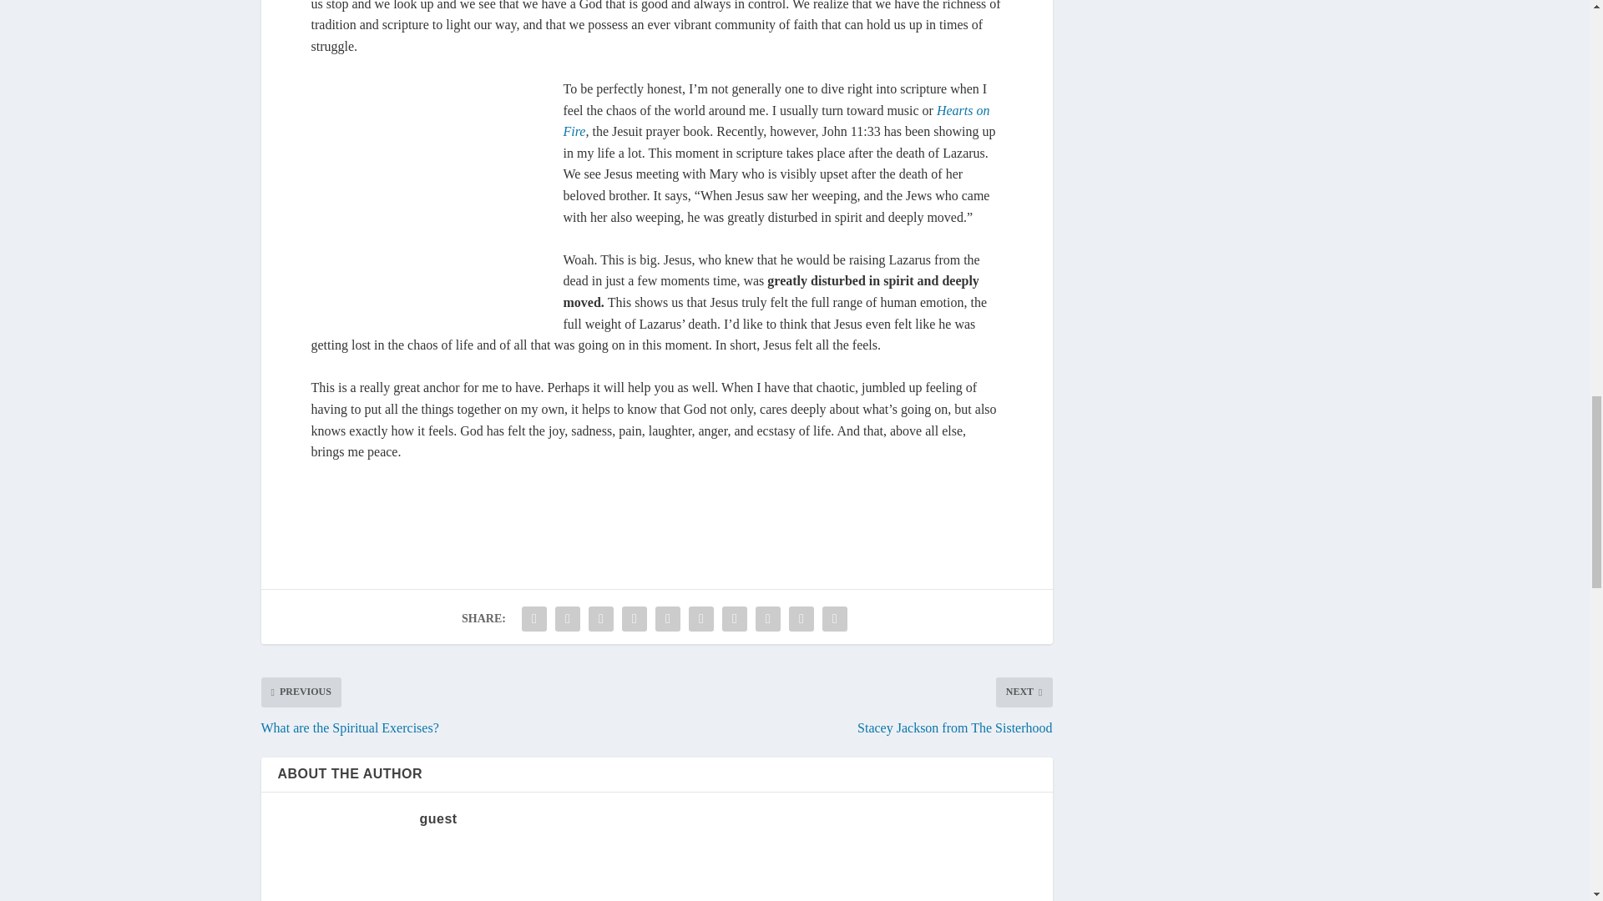 This screenshot has height=901, width=1603. Describe the element at coordinates (768, 619) in the screenshot. I see `Share "Some Assembly Required" via Stumbleupon` at that location.